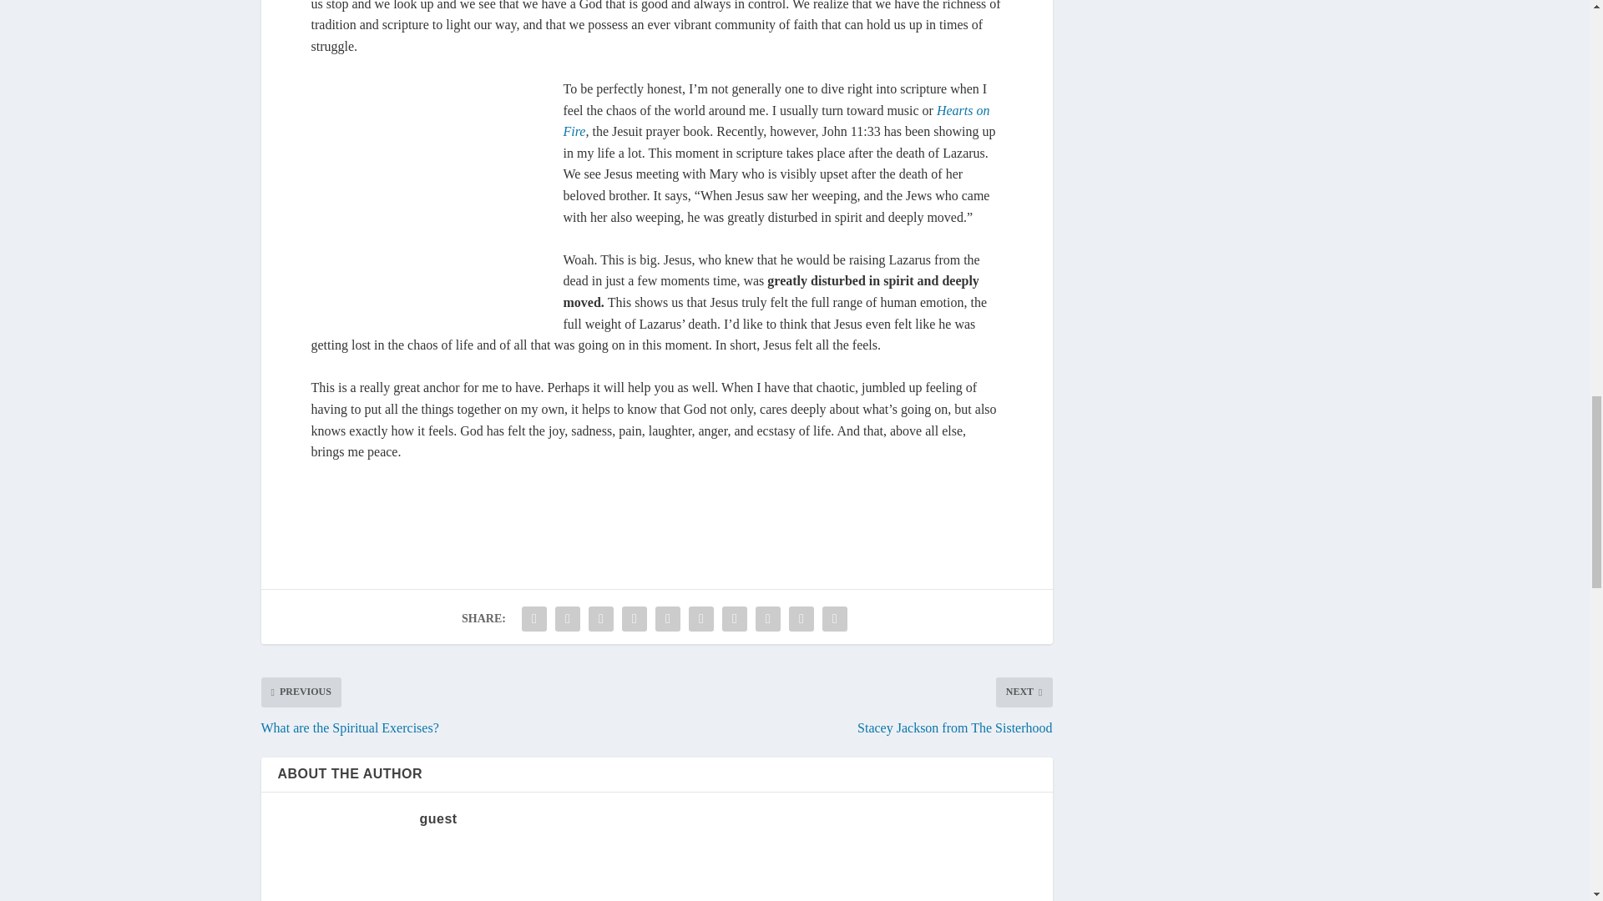 This screenshot has height=901, width=1603. Describe the element at coordinates (768, 619) in the screenshot. I see `Share "Some Assembly Required" via Stumbleupon` at that location.